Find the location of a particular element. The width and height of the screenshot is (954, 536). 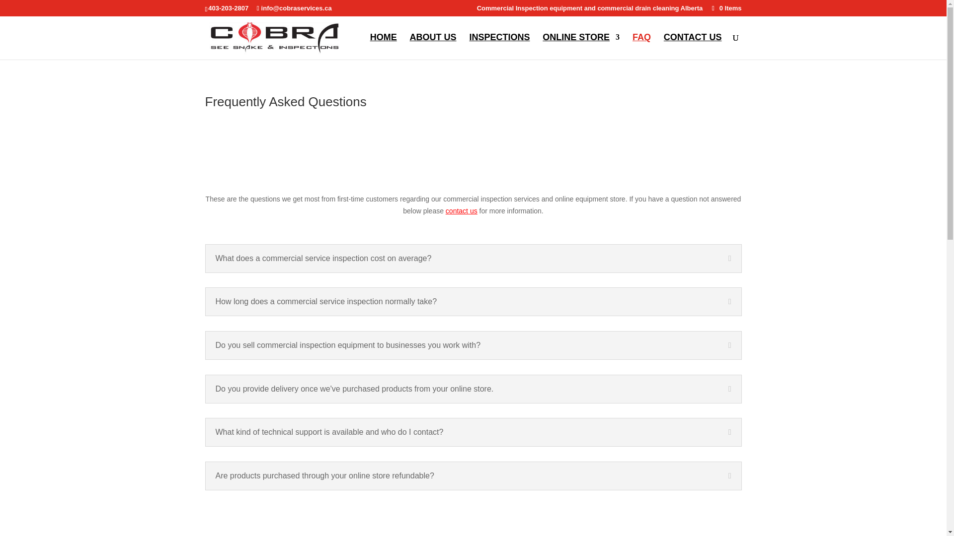

ONLINE STORE is located at coordinates (581, 47).